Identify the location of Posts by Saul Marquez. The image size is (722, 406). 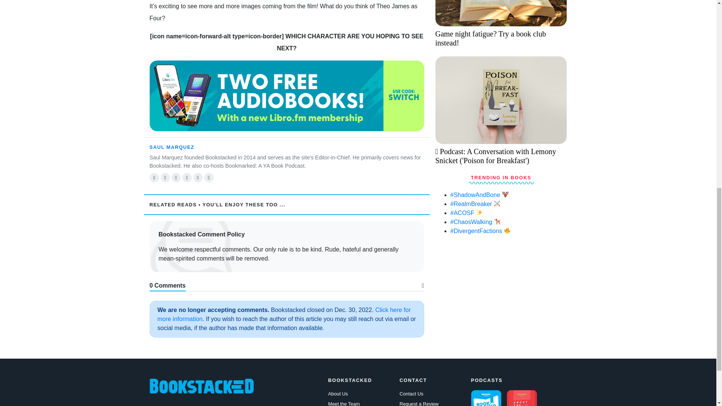
(171, 147).